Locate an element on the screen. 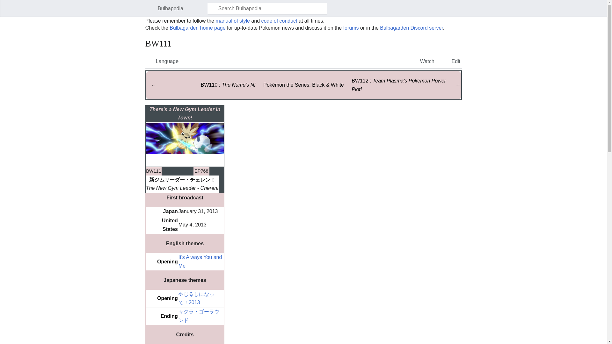  Bulbagarden home page is located at coordinates (197, 28).